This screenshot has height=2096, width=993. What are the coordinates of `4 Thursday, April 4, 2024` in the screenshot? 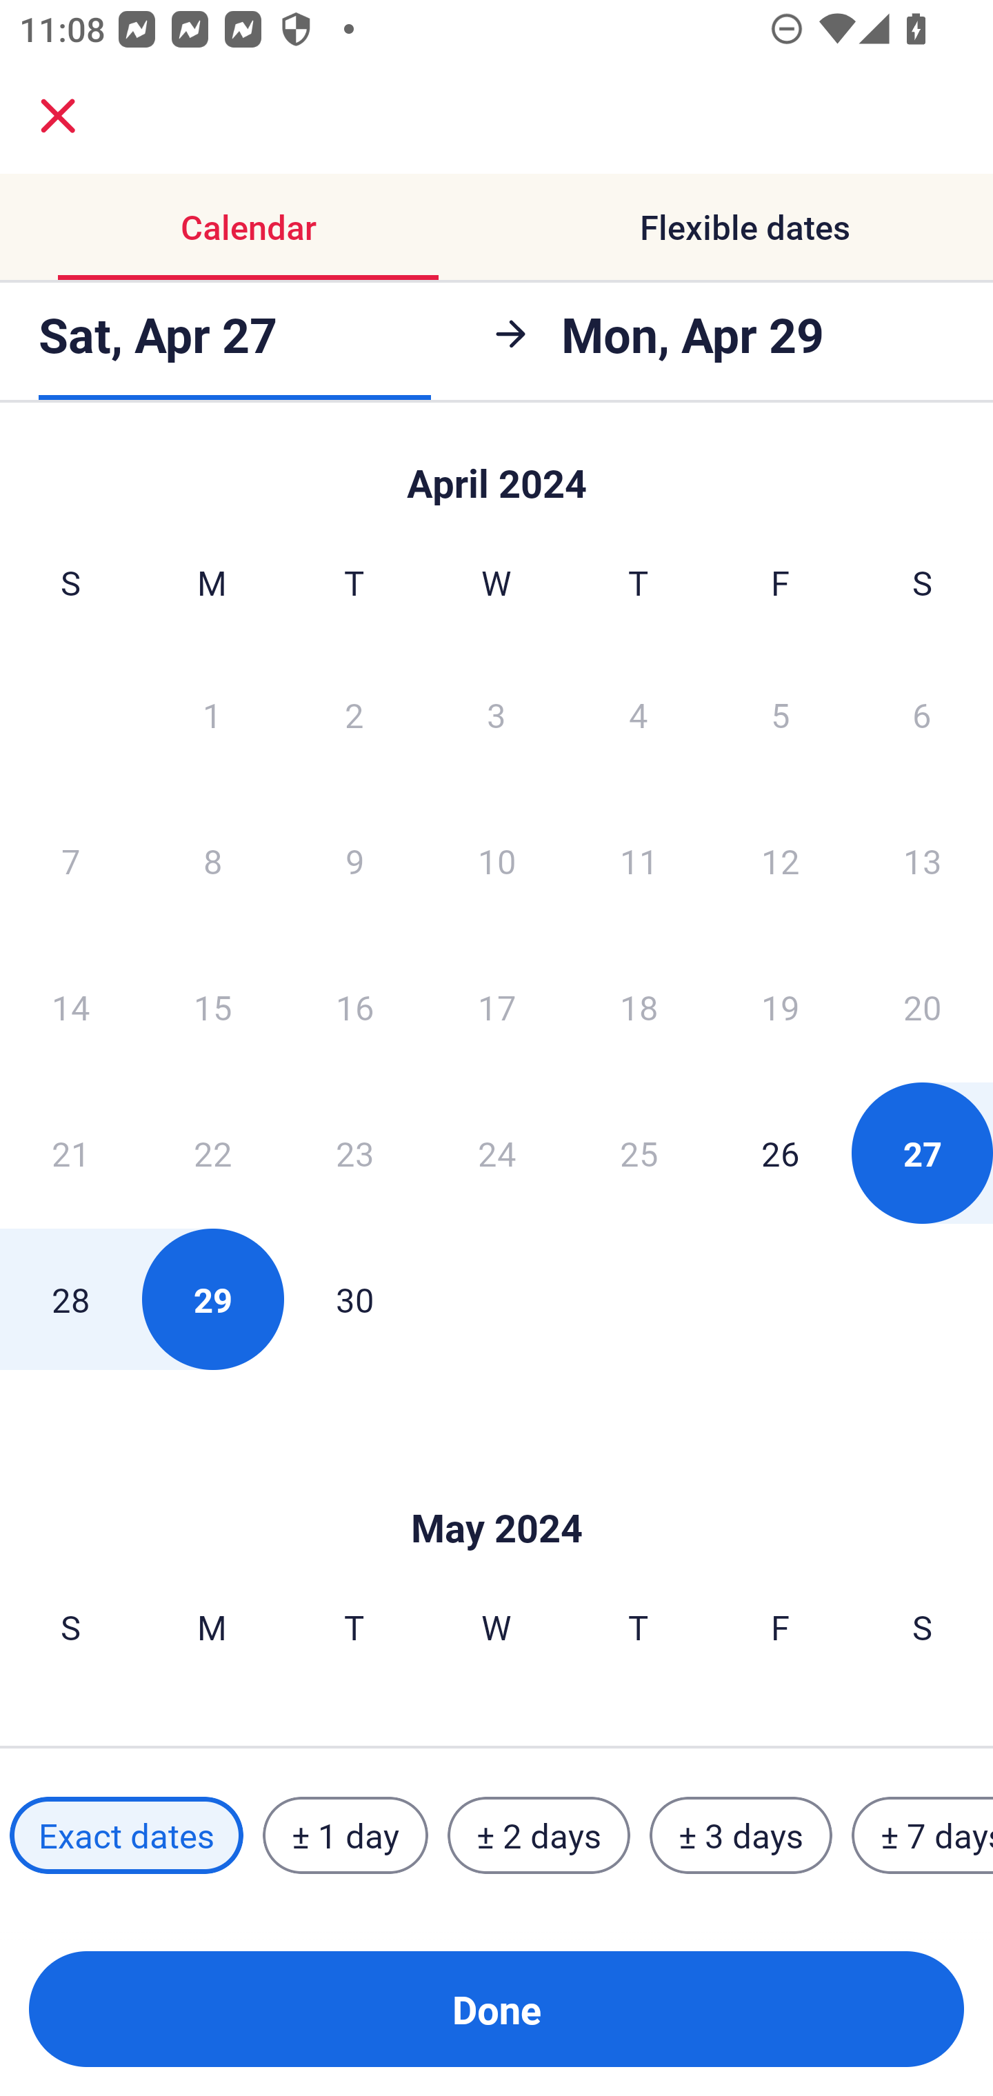 It's located at (639, 714).